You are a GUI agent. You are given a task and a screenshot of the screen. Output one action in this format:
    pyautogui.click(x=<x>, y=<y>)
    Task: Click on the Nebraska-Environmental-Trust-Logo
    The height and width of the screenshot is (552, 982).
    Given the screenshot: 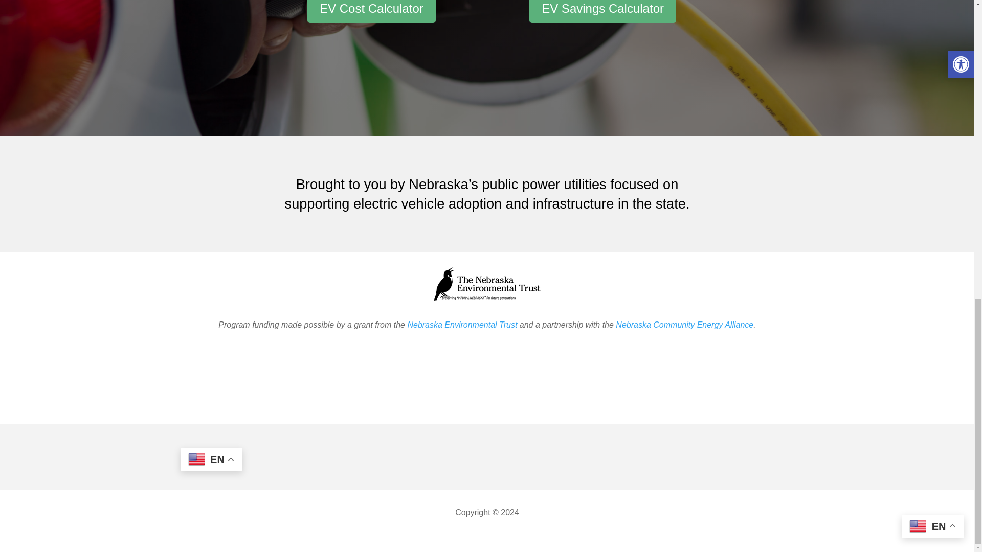 What is the action you would take?
    pyautogui.click(x=487, y=284)
    